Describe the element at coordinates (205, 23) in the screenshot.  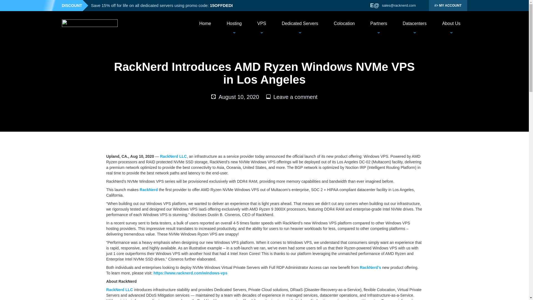
I see `Home` at that location.